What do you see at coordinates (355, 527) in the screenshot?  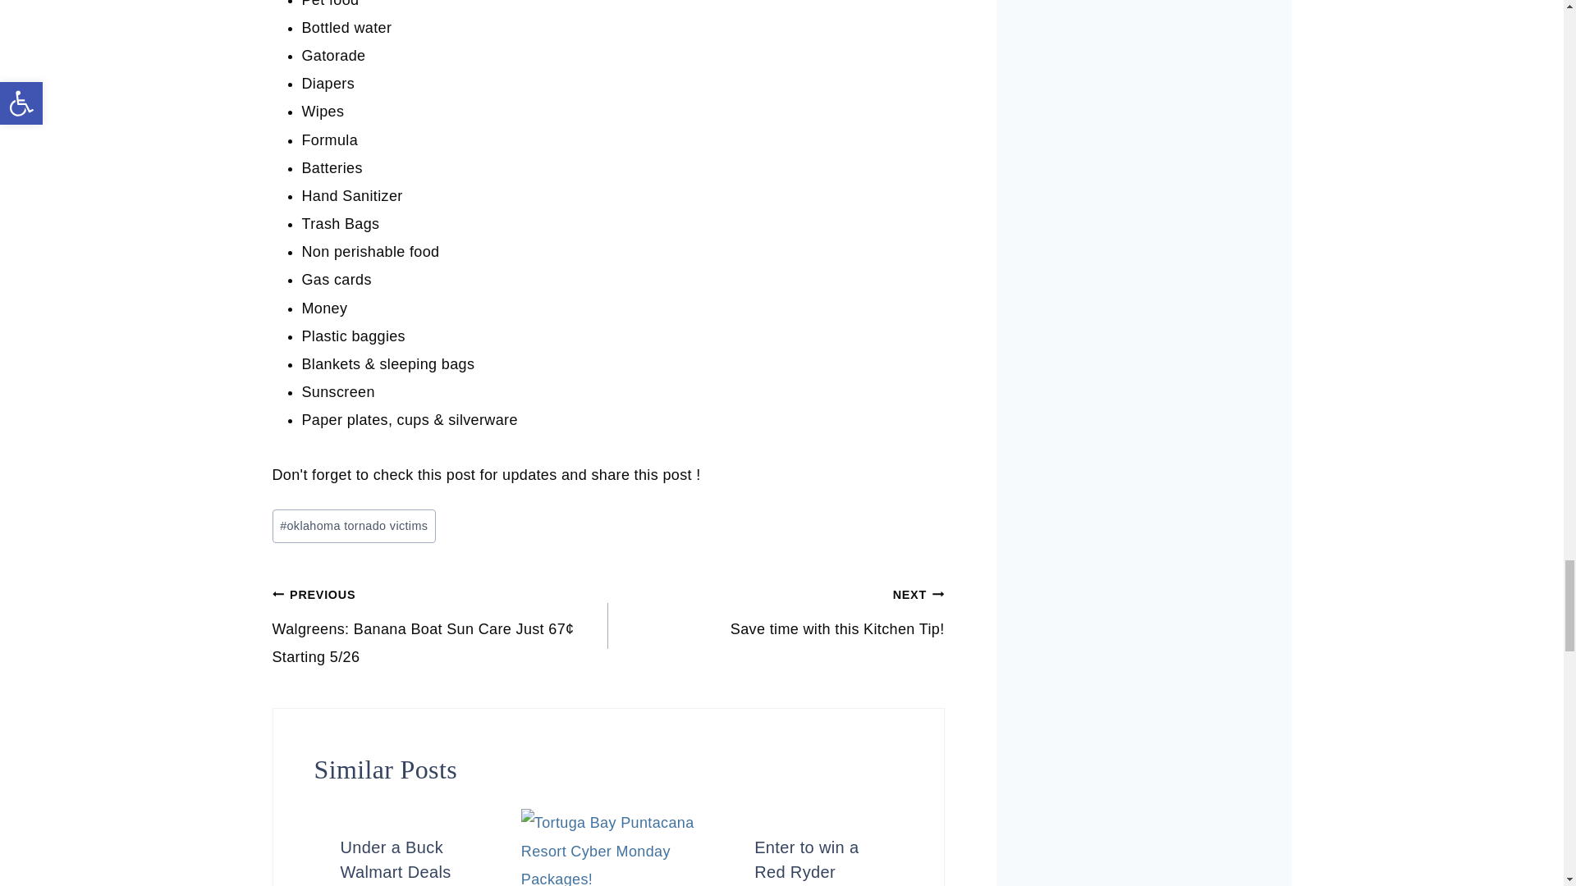 I see `oklahoma tornado victims` at bounding box center [355, 527].